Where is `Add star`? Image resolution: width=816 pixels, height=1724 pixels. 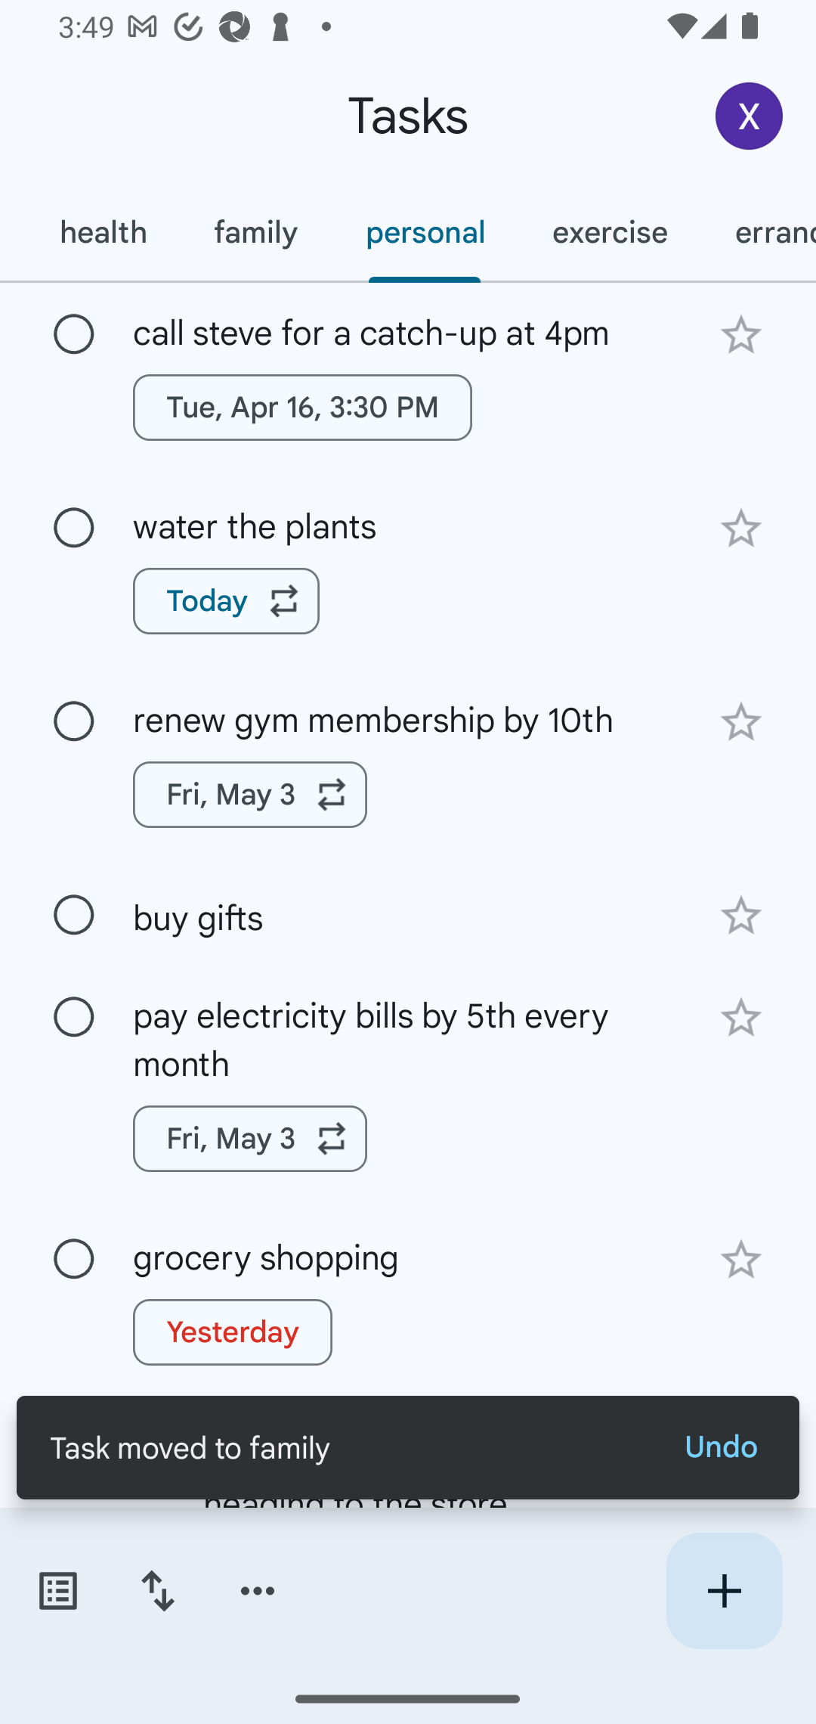
Add star is located at coordinates (740, 722).